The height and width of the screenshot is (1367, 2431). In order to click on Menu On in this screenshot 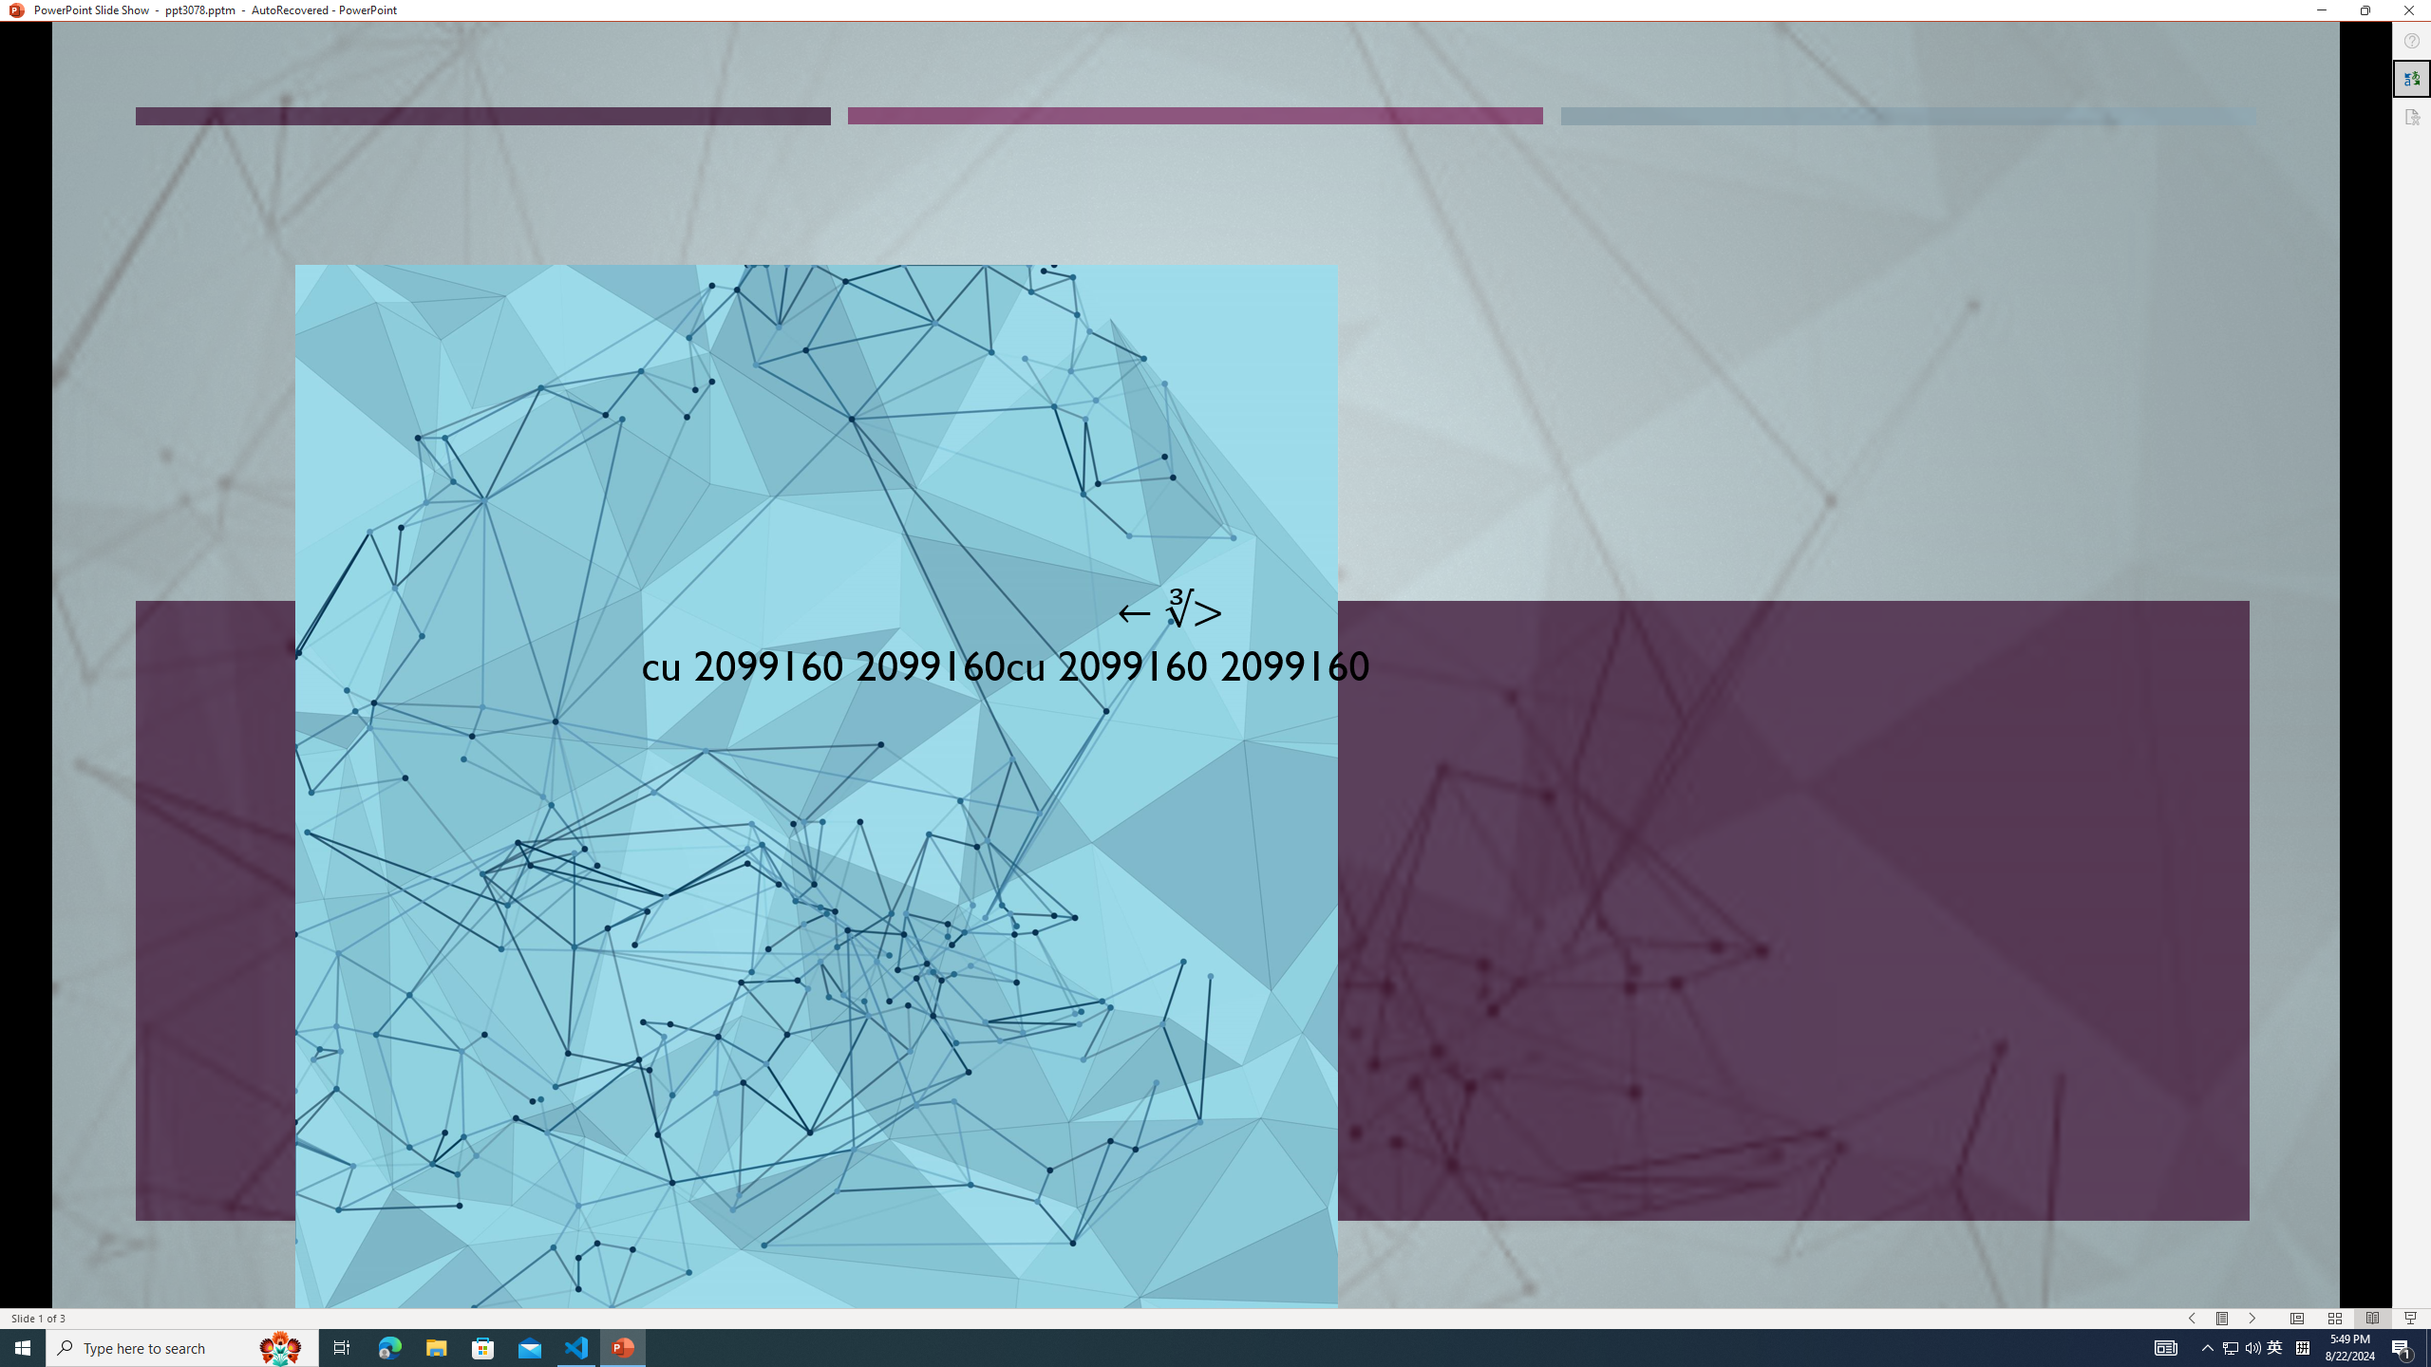, I will do `click(2222, 1319)`.